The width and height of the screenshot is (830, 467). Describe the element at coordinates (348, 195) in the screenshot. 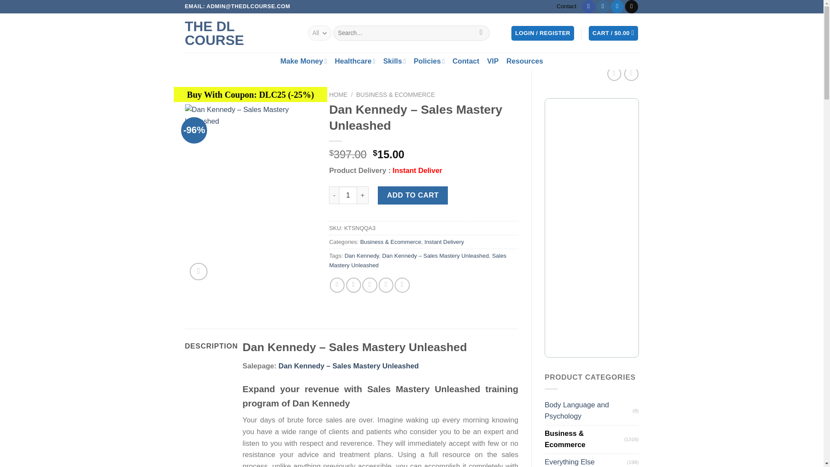

I see `1` at that location.